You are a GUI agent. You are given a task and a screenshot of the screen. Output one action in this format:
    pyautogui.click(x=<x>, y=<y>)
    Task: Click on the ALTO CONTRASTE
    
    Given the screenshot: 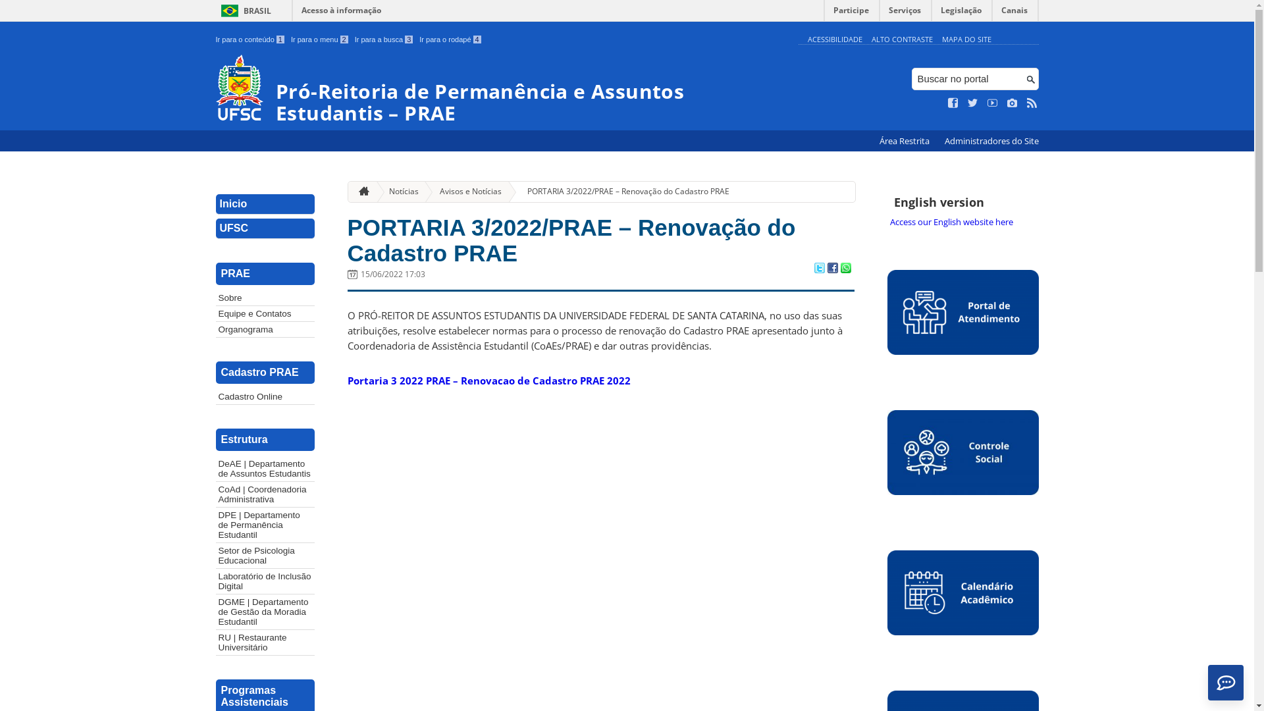 What is the action you would take?
    pyautogui.click(x=902, y=39)
    